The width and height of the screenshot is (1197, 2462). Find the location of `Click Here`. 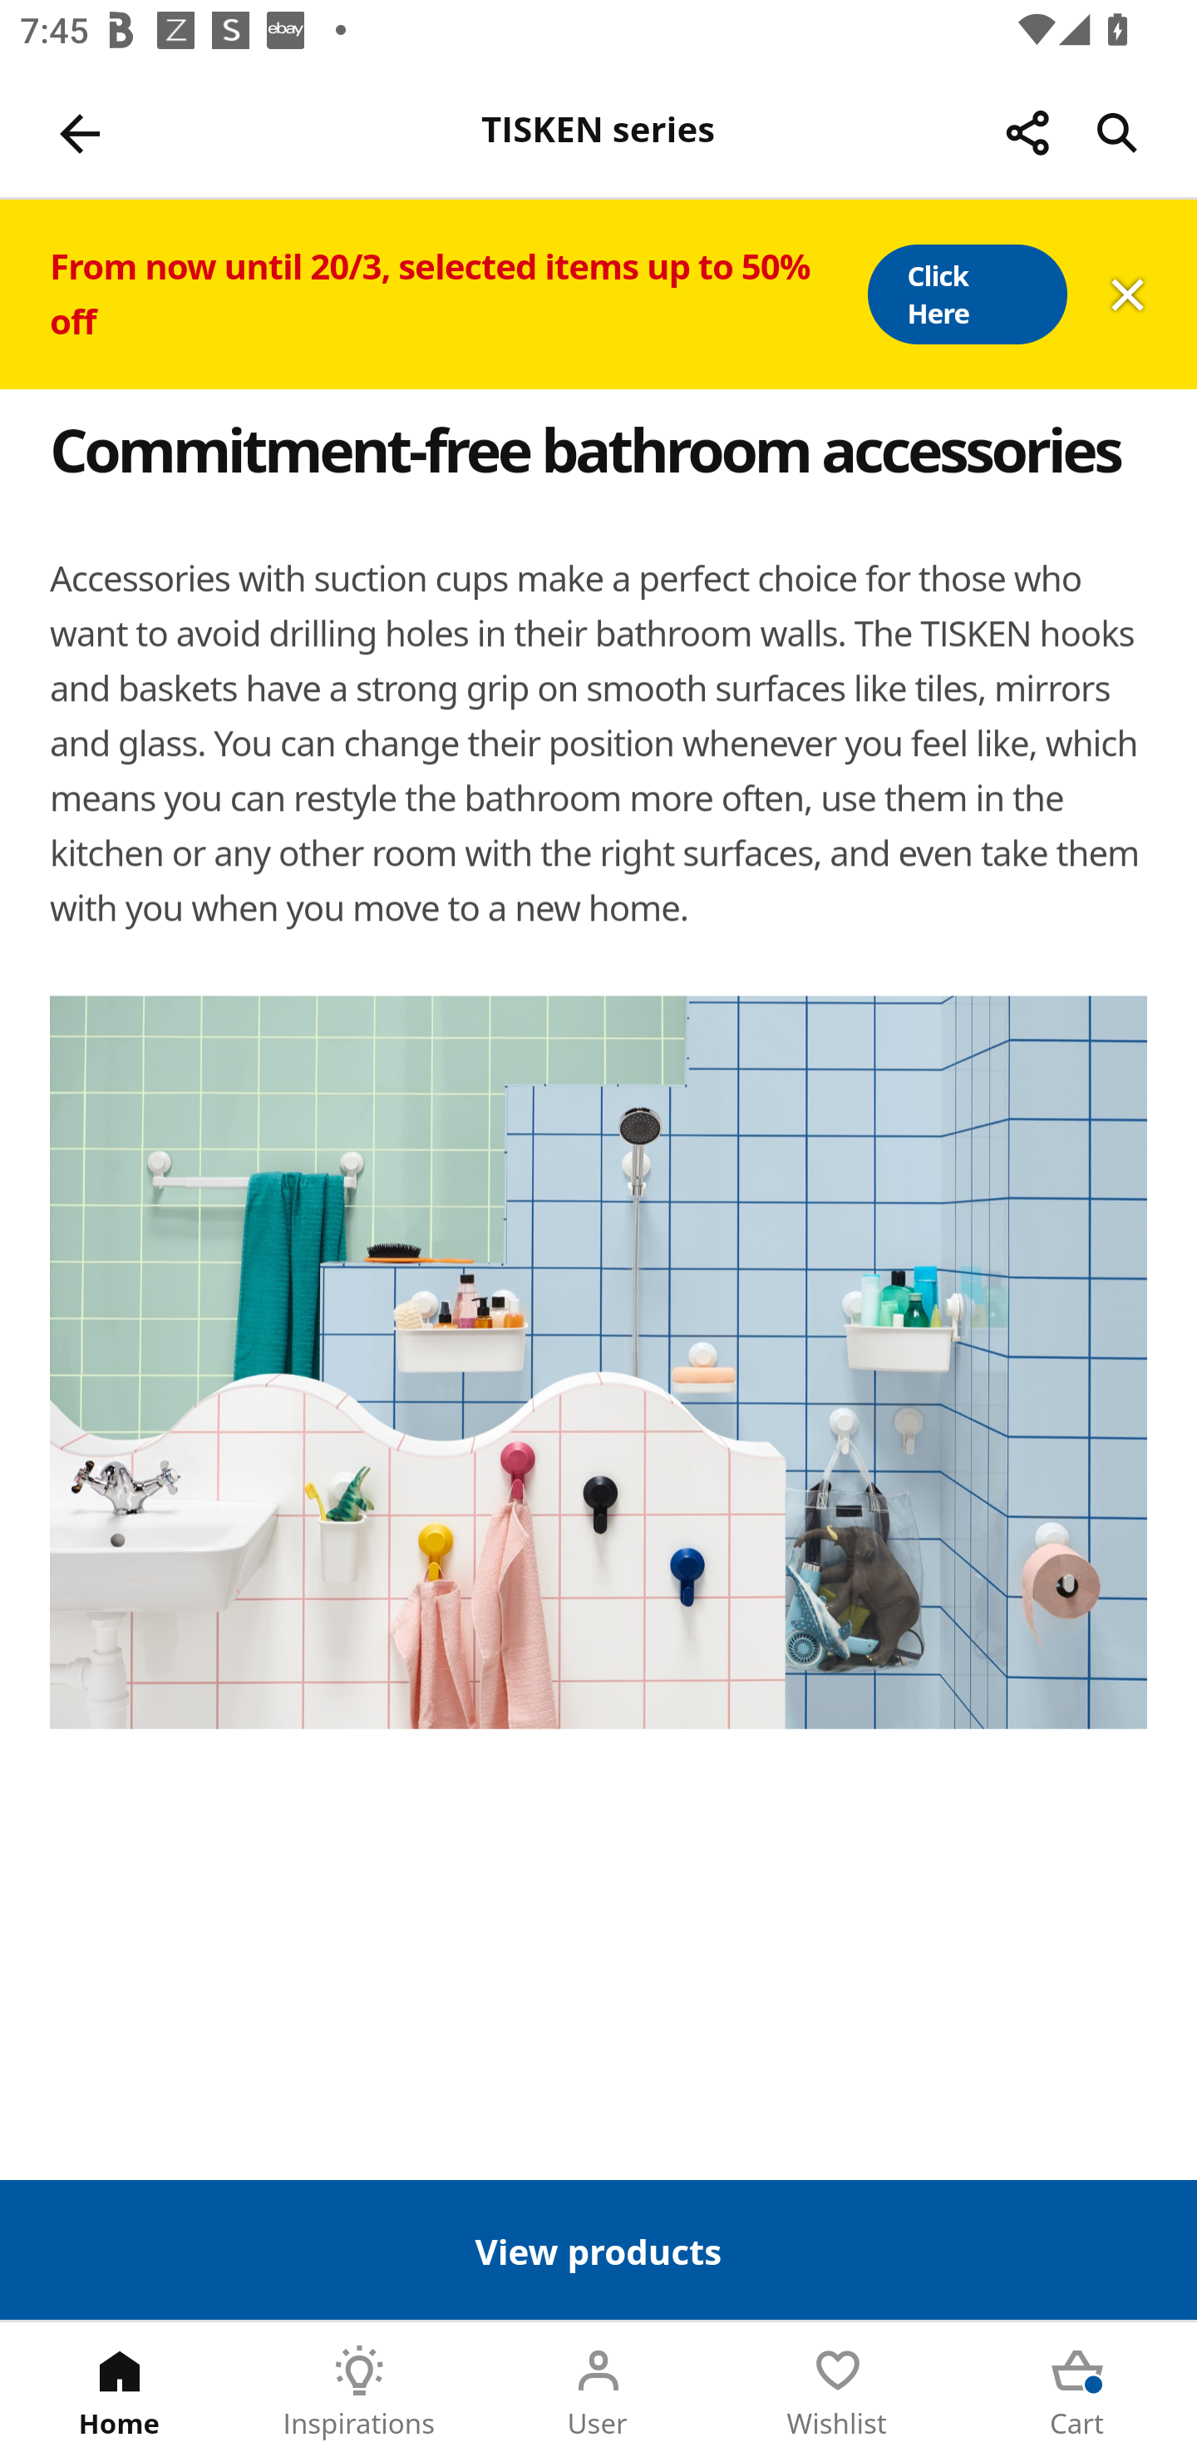

Click Here is located at coordinates (966, 294).